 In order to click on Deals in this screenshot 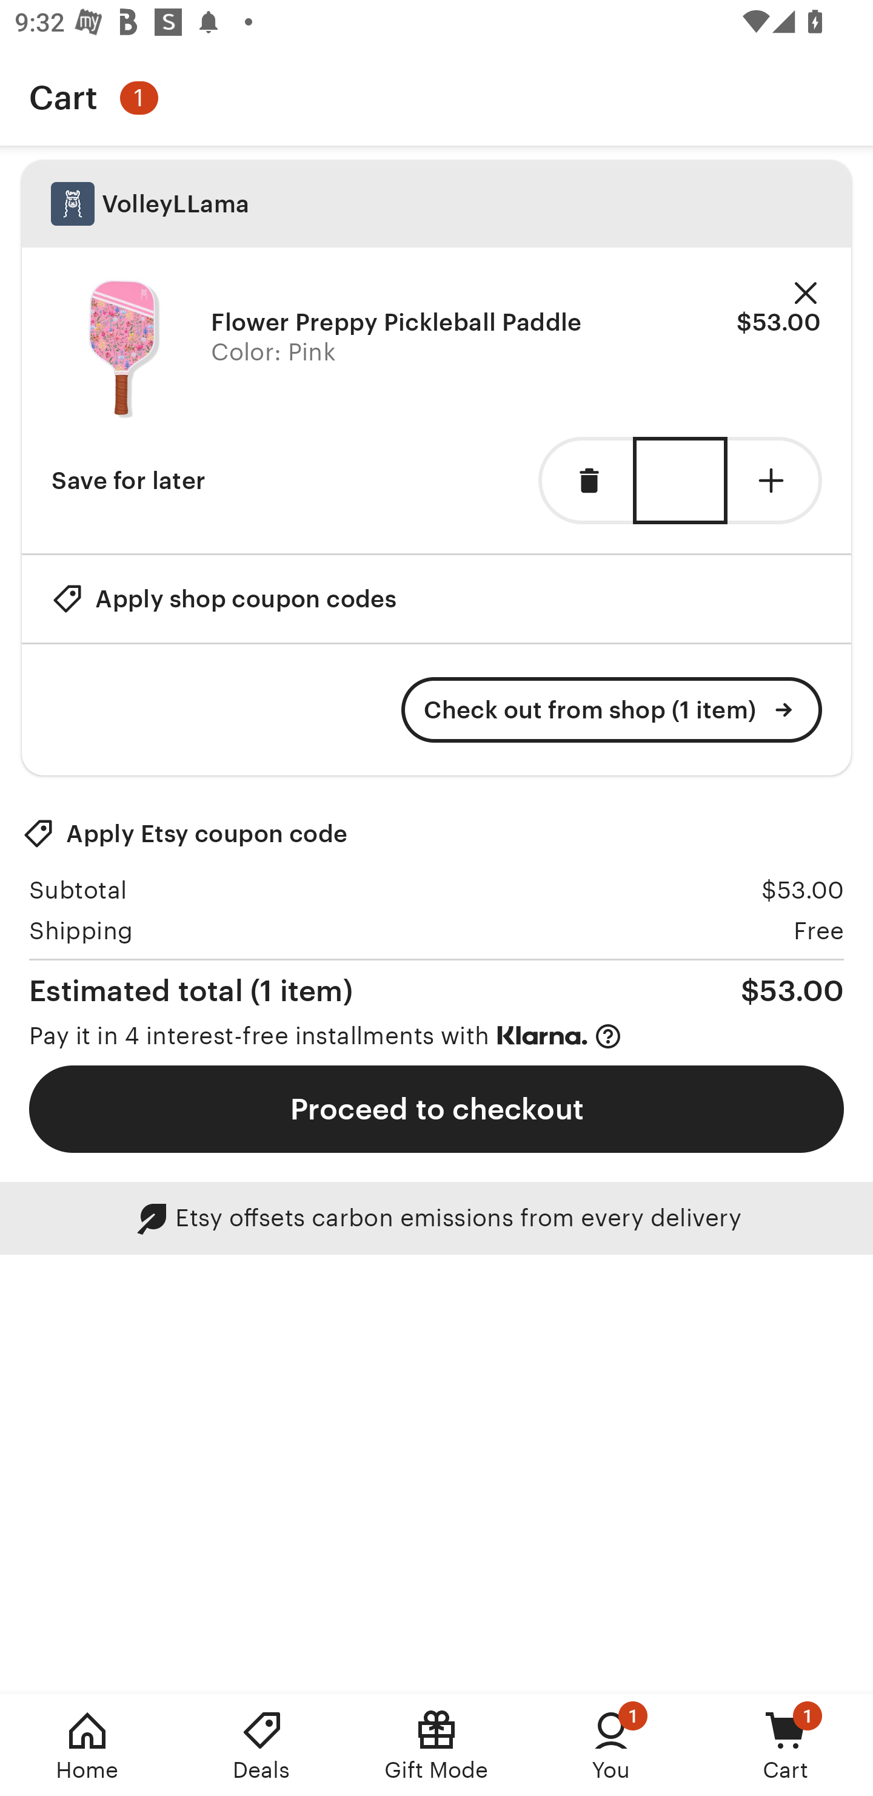, I will do `click(262, 1745)`.